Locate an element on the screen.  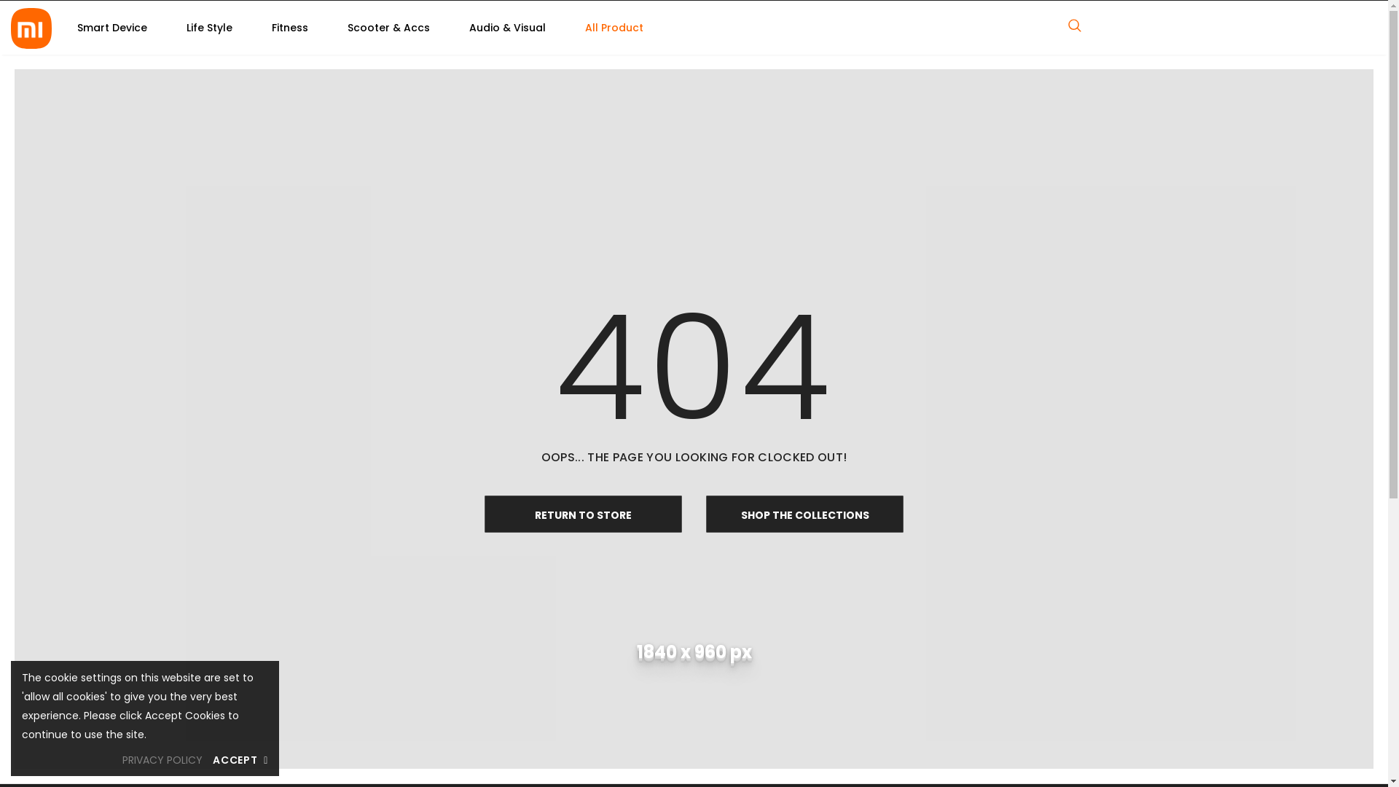
Life Style is located at coordinates (210, 28).